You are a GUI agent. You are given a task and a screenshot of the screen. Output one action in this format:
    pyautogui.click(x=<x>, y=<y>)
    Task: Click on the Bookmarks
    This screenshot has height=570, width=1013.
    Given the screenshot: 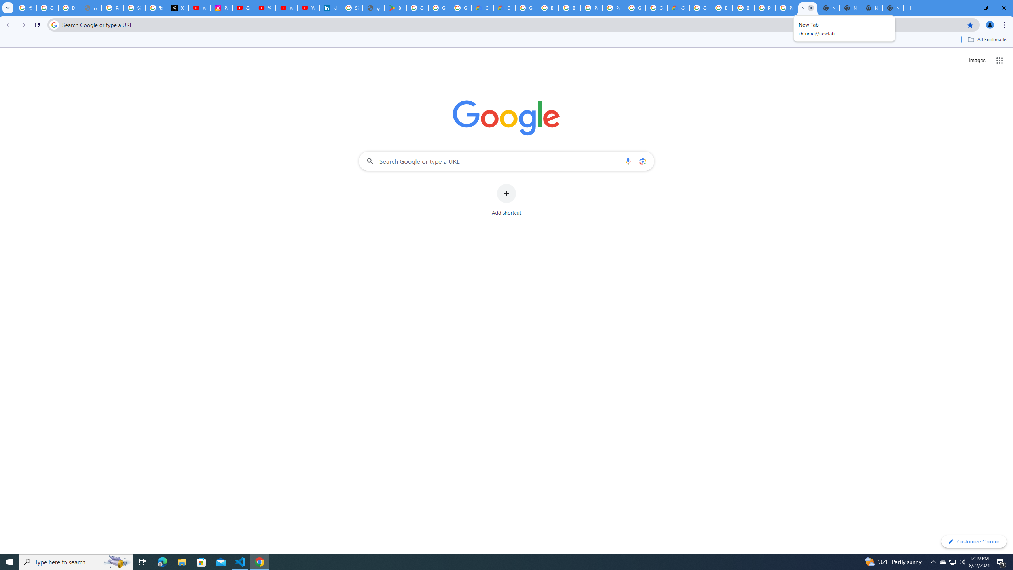 What is the action you would take?
    pyautogui.click(x=506, y=40)
    